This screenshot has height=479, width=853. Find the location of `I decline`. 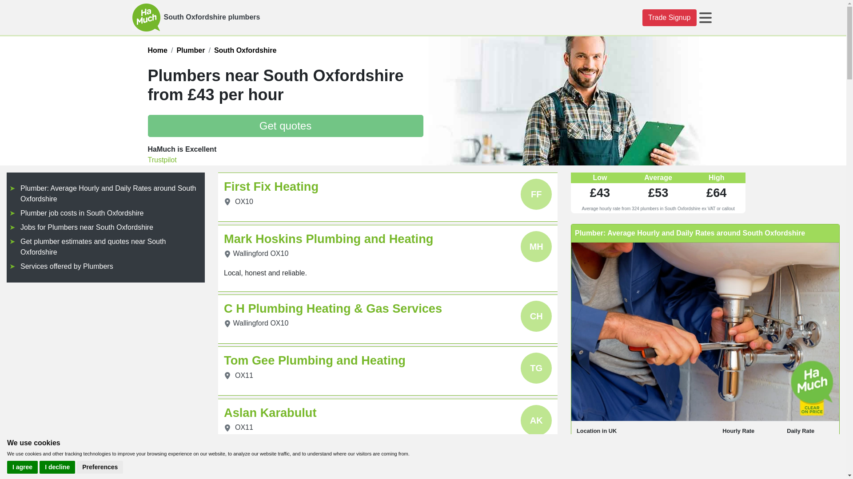

I decline is located at coordinates (57, 467).